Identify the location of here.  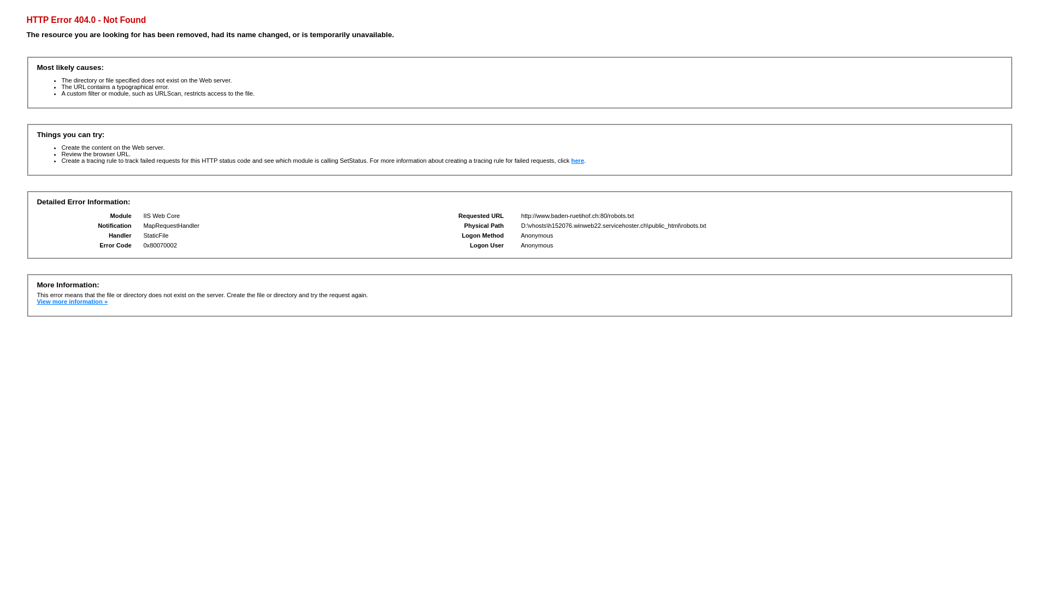
(578, 161).